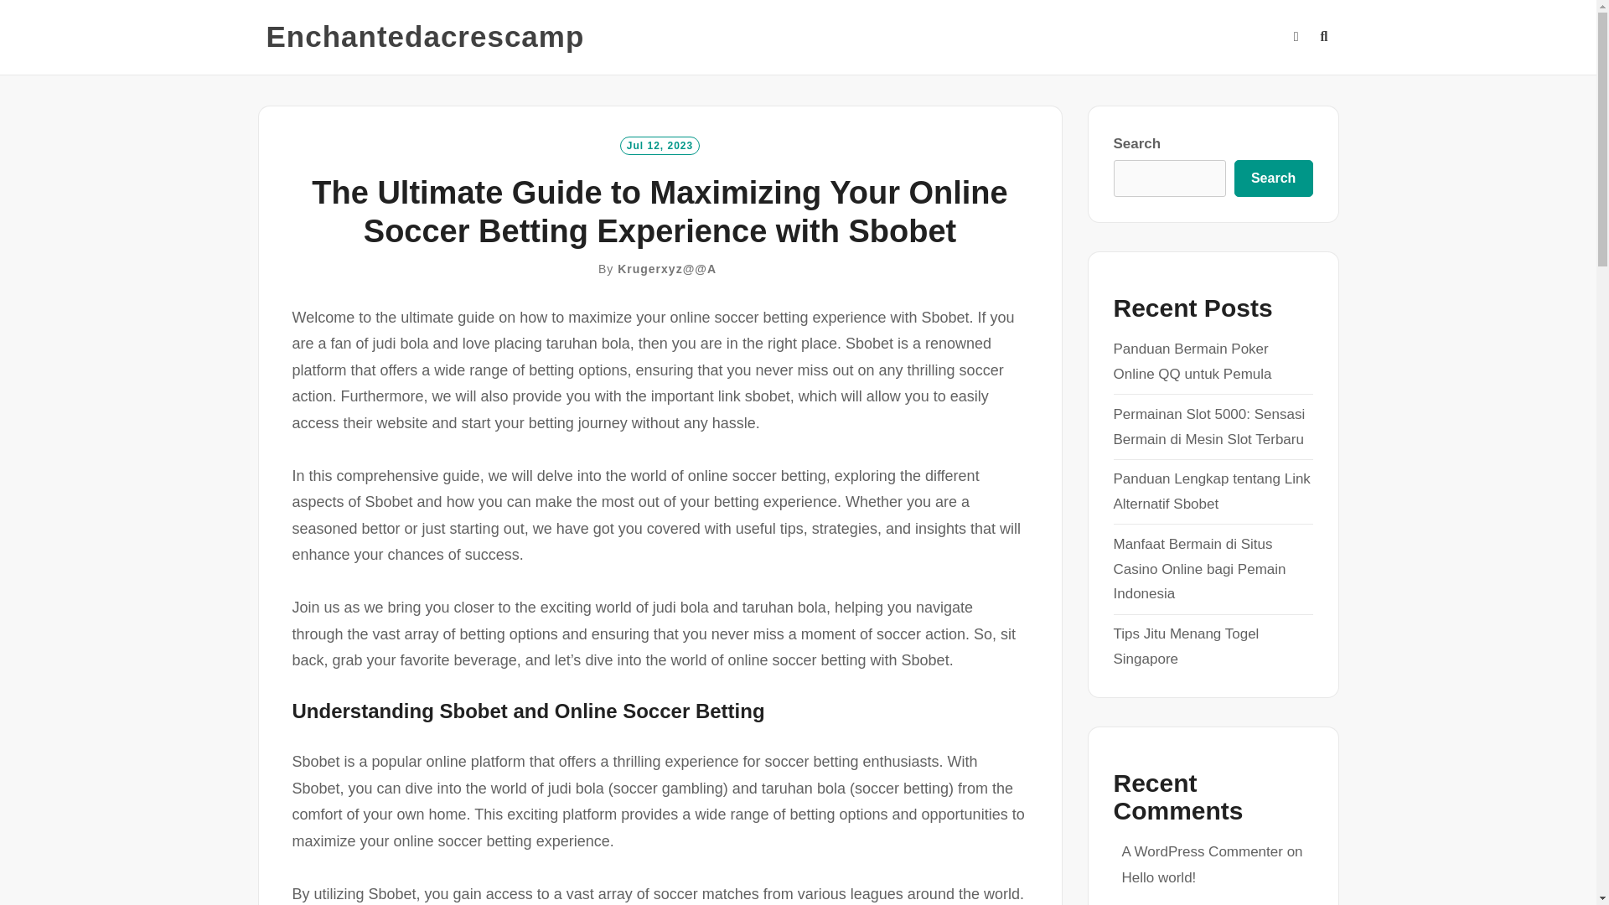  Describe the element at coordinates (1158, 877) in the screenshot. I see `Hello world!` at that location.